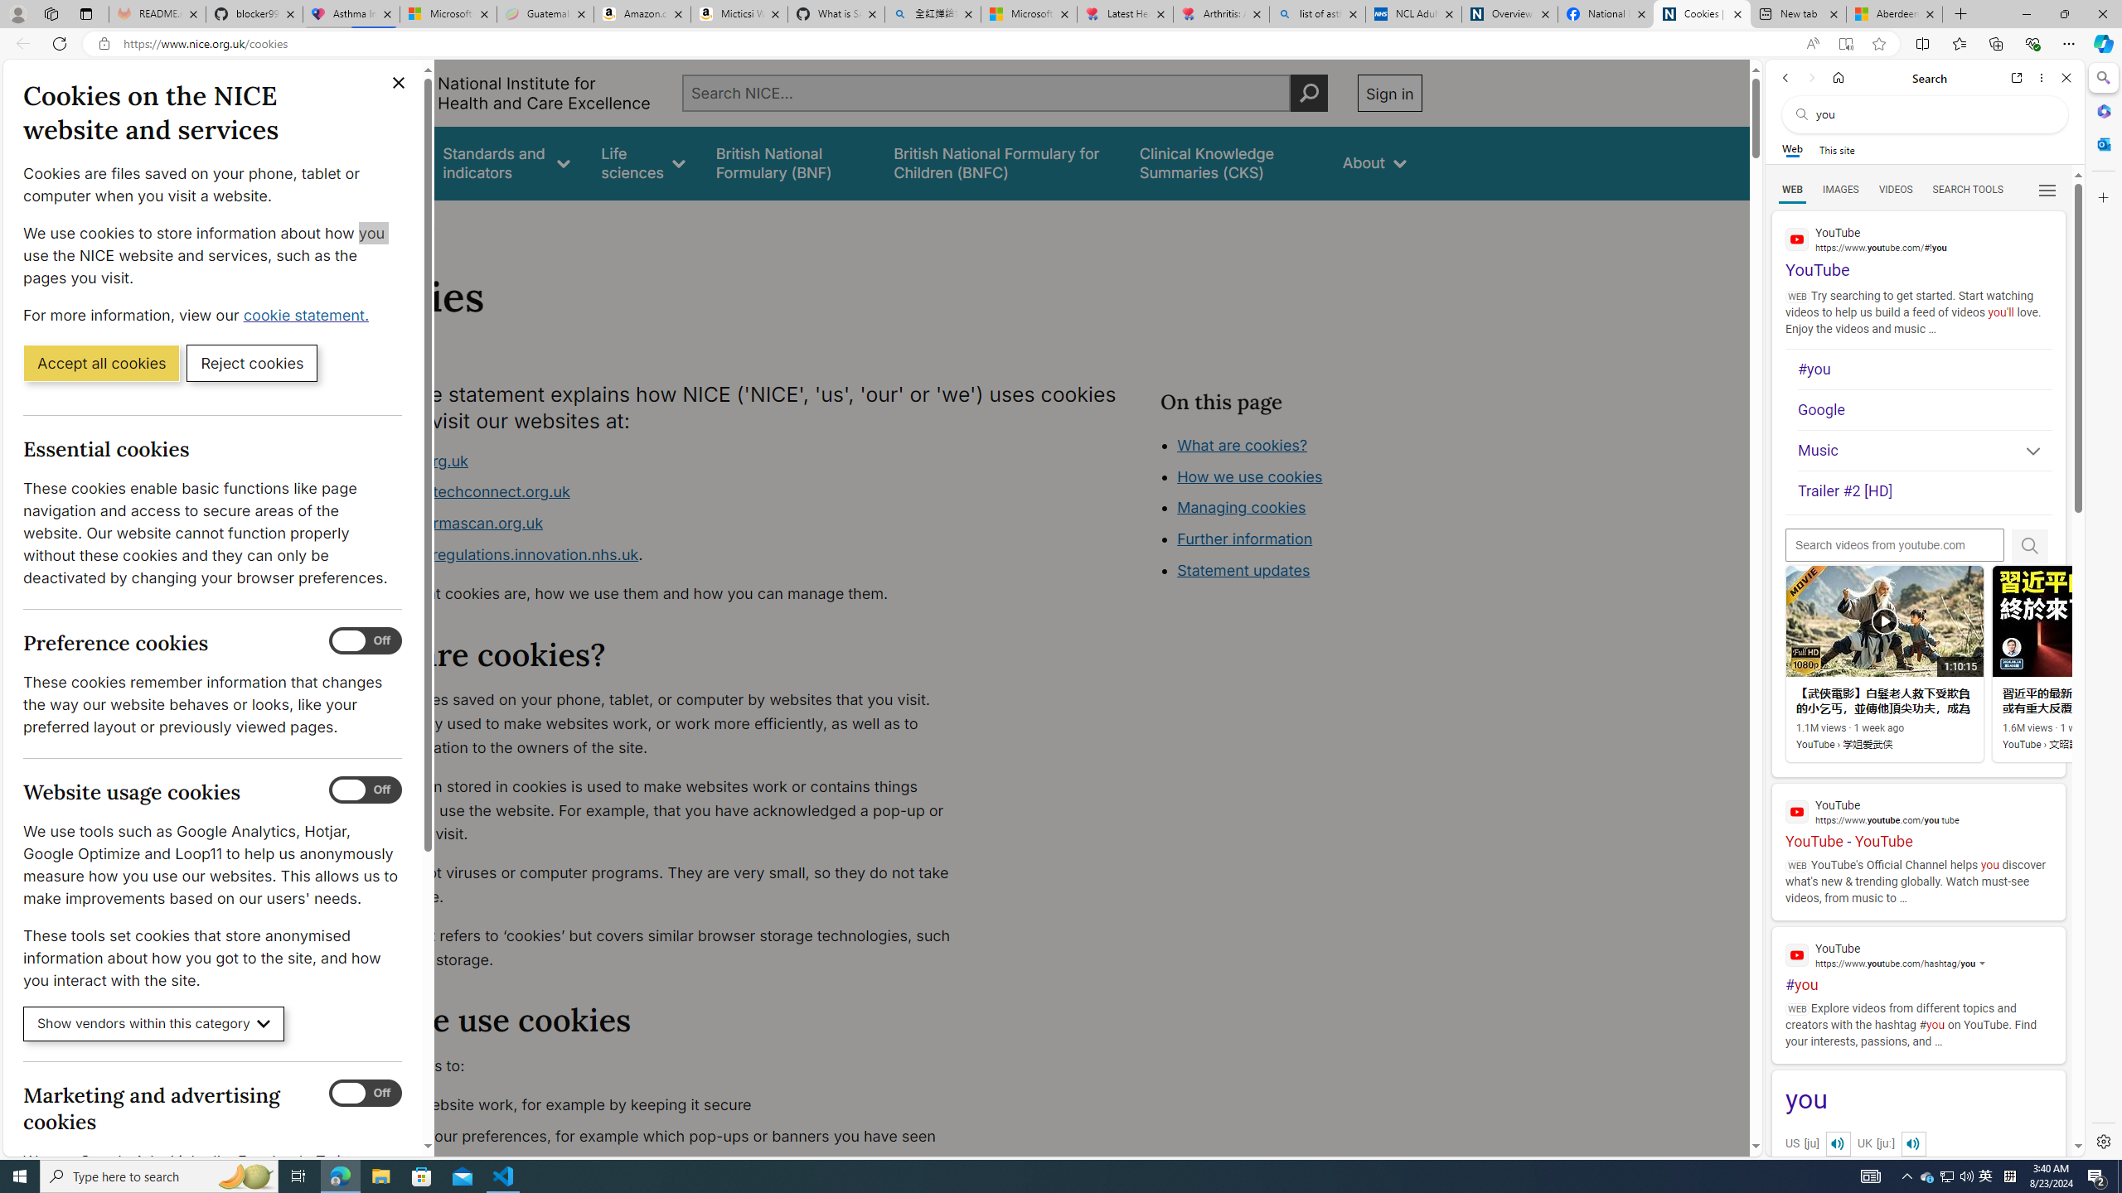 The width and height of the screenshot is (2122, 1193). What do you see at coordinates (2102, 143) in the screenshot?
I see `Close Outlook pane` at bounding box center [2102, 143].